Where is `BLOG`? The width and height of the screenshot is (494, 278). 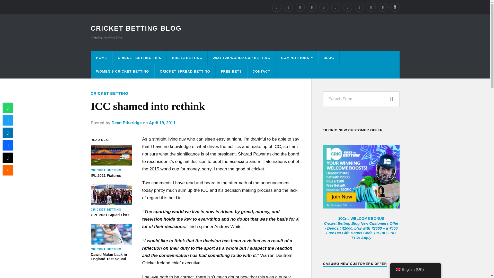
BLOG is located at coordinates (329, 58).